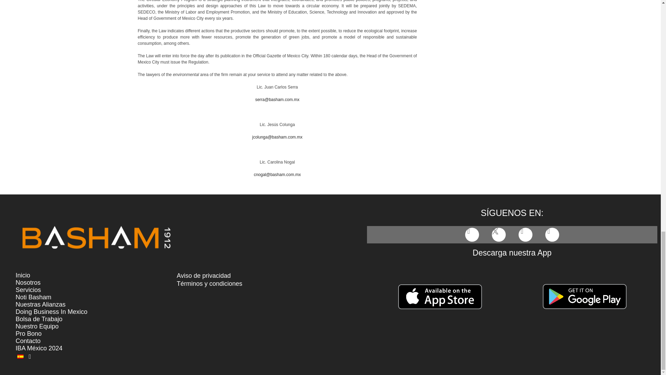 Image resolution: width=666 pixels, height=375 pixels. I want to click on Spanish, so click(20, 356).